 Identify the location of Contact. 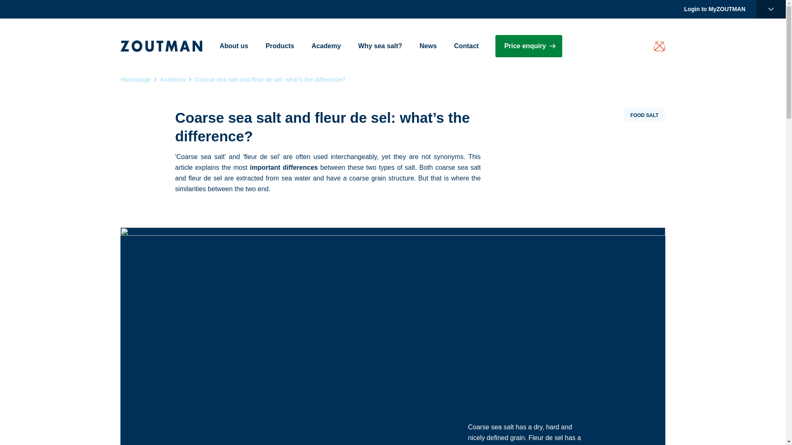
(466, 46).